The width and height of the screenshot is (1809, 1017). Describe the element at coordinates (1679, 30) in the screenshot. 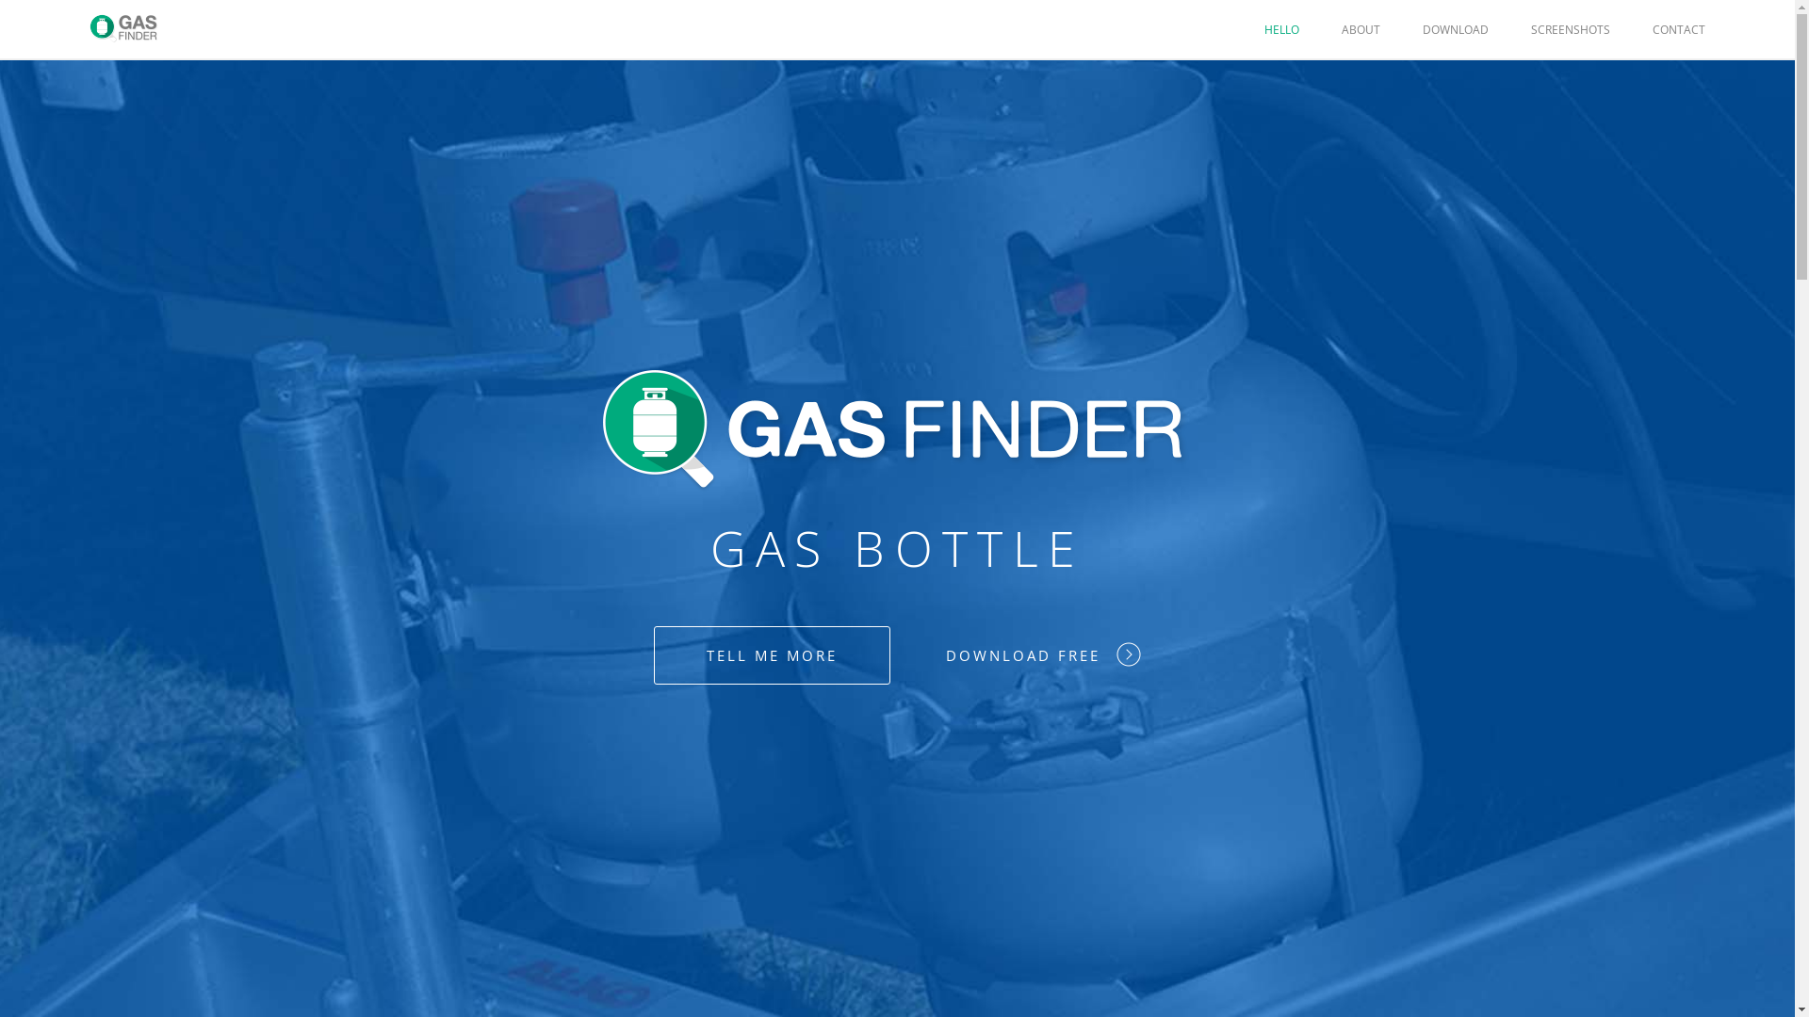

I see `CONTACT` at that location.